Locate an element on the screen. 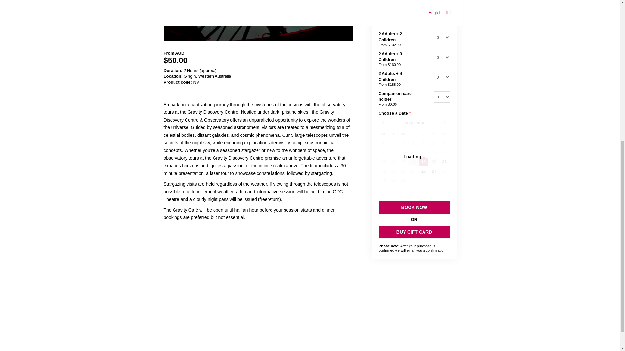 This screenshot has width=625, height=351. Not available is located at coordinates (413, 152).